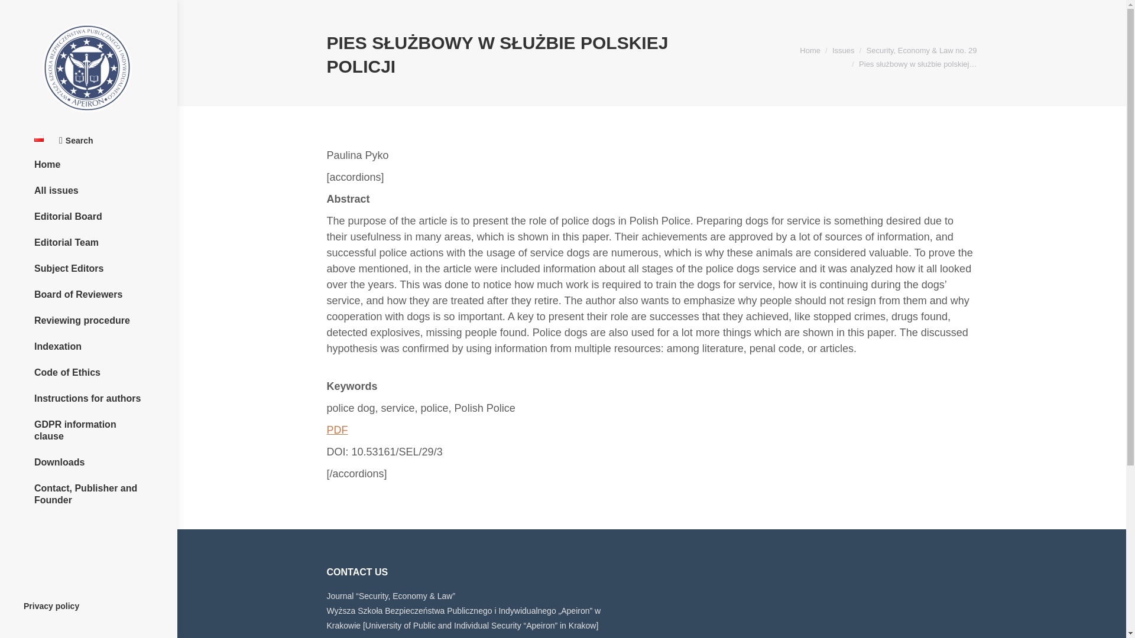 This screenshot has height=638, width=1135. Describe the element at coordinates (51, 606) in the screenshot. I see `Privacy policy` at that location.